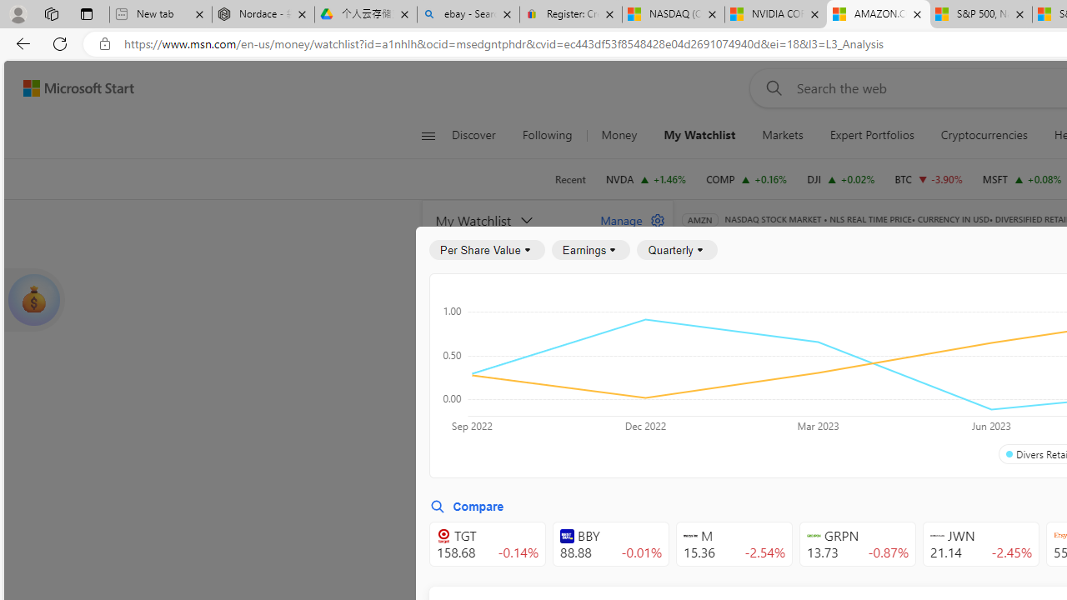 Image resolution: width=1067 pixels, height=600 pixels. I want to click on Quarterly, so click(677, 250).